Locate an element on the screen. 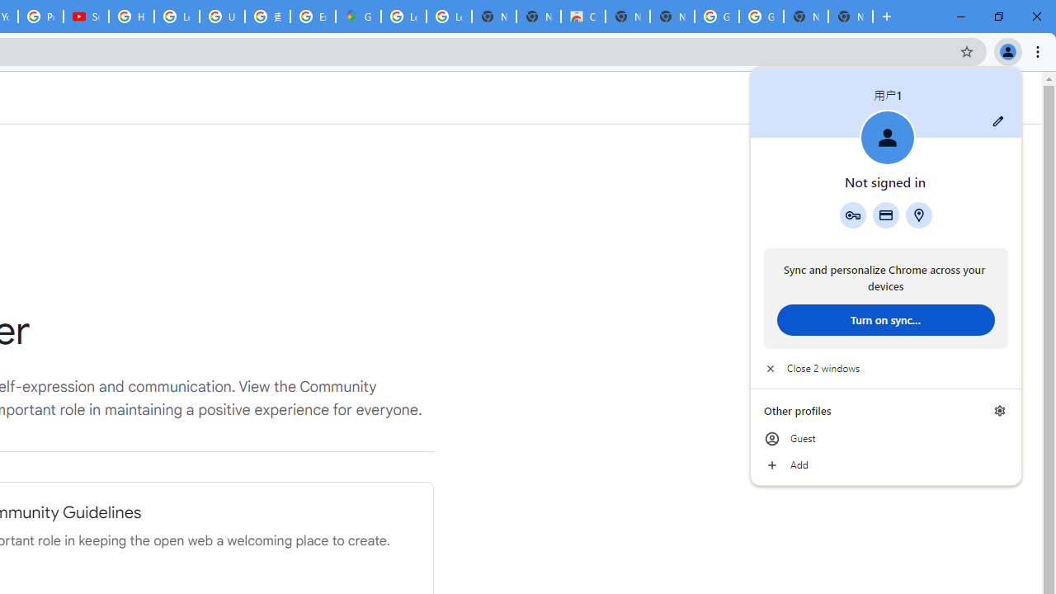 Image resolution: width=1056 pixels, height=594 pixels. Add is located at coordinates (886, 465).